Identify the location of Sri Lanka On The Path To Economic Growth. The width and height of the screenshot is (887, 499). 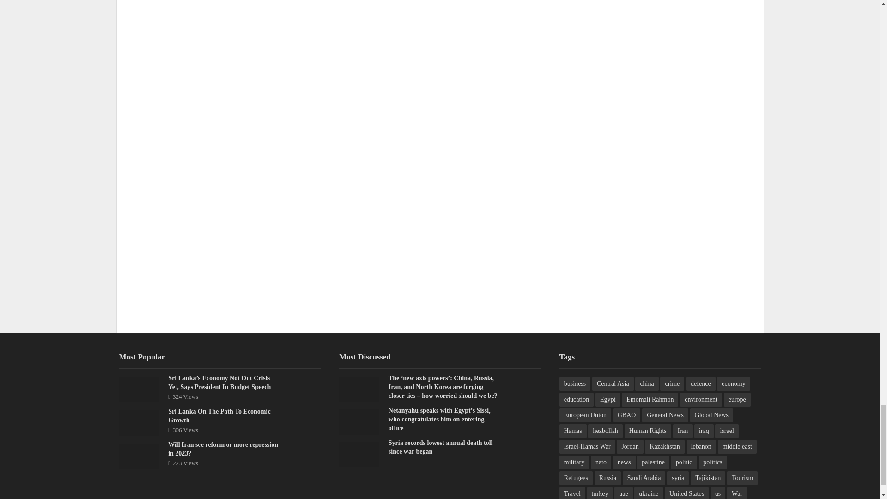
(139, 422).